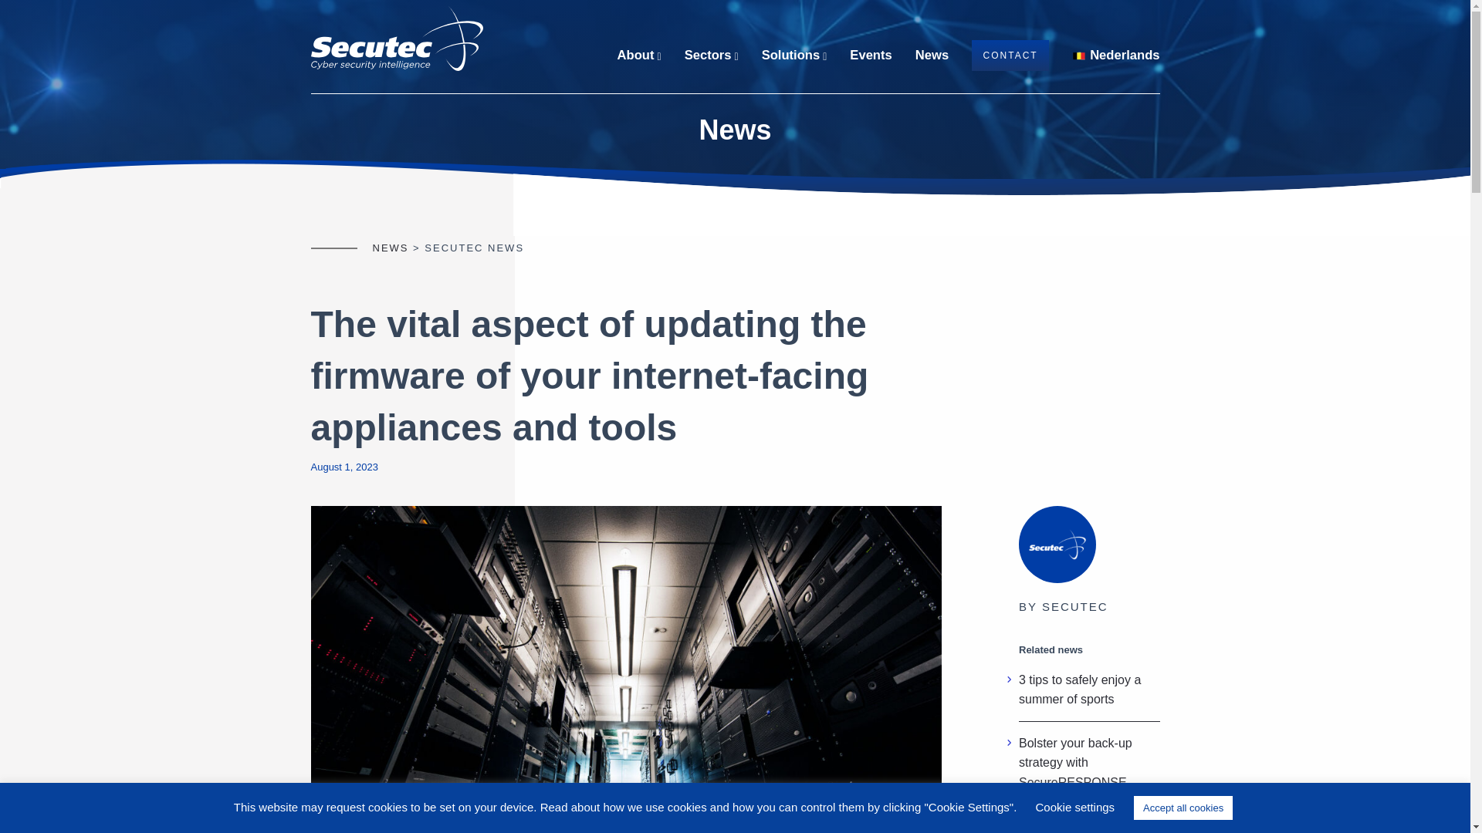 This screenshot has height=833, width=1482. I want to click on Nederlands, so click(1115, 55).